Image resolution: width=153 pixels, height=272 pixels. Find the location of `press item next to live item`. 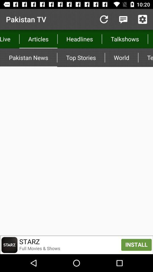

press item next to live item is located at coordinates (38, 39).